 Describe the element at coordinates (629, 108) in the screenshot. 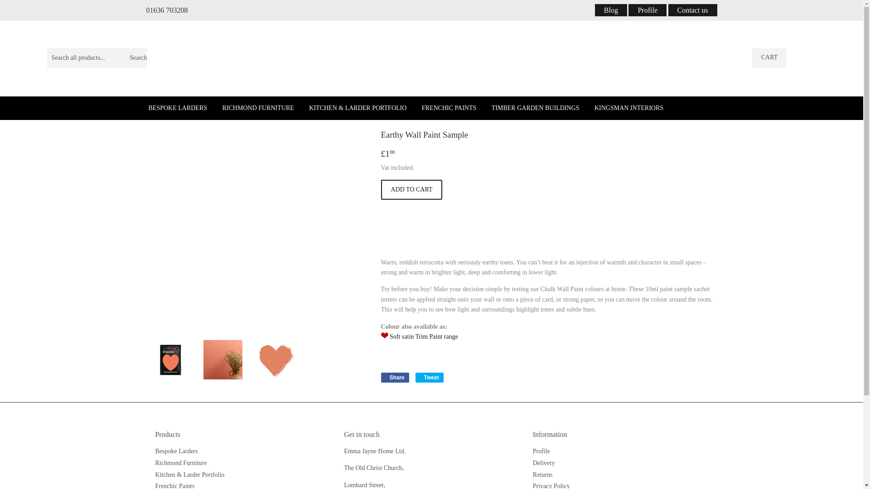

I see `Bespoke Larders` at that location.